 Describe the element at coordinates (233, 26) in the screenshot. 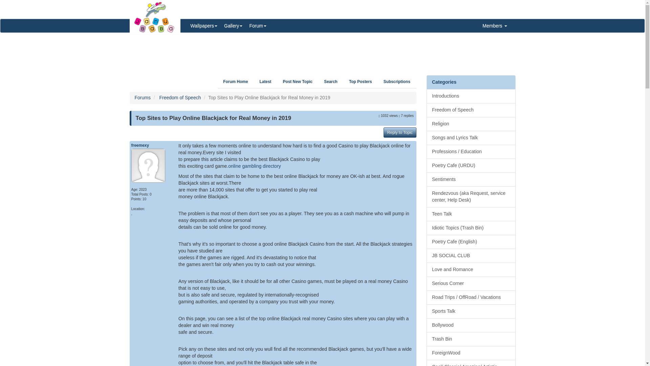

I see `Gallery` at that location.